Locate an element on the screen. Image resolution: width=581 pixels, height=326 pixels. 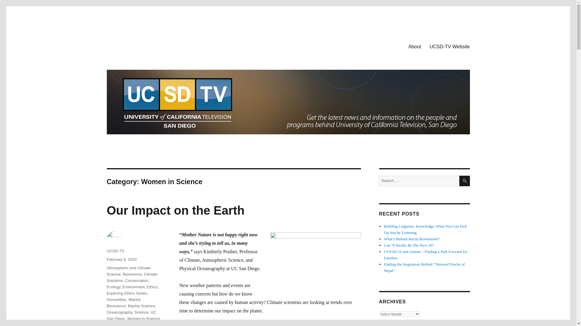
Ethics is located at coordinates (152, 287).